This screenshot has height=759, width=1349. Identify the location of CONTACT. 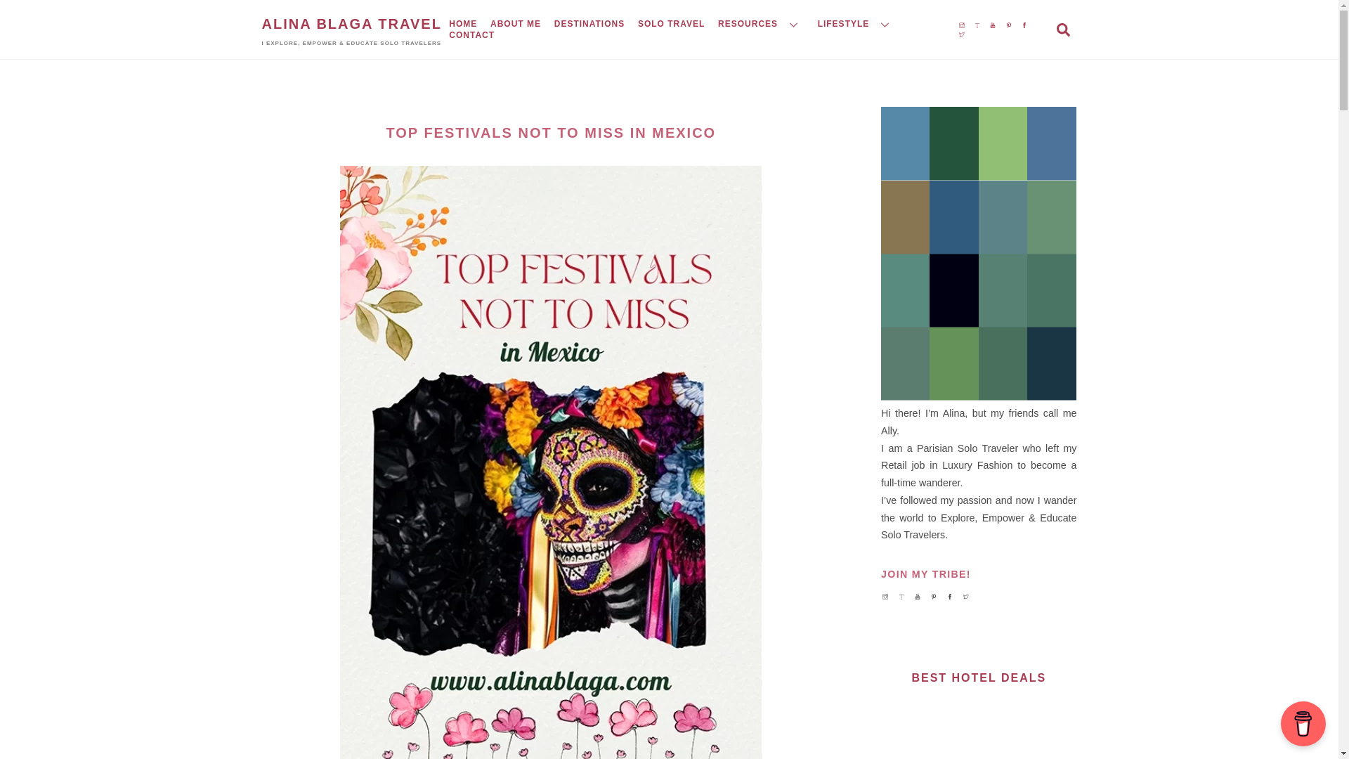
(471, 35).